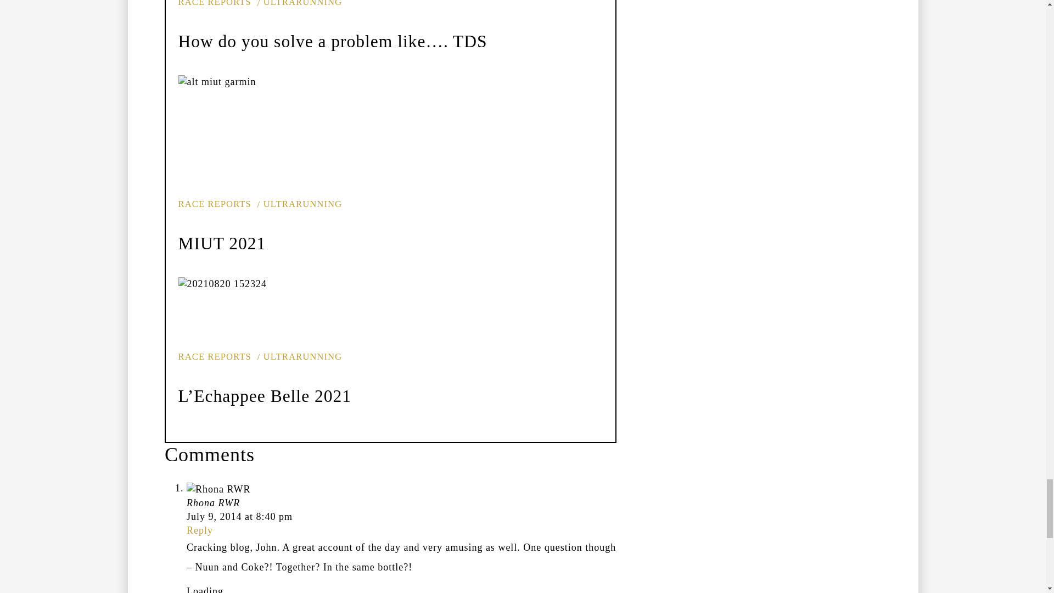  Describe the element at coordinates (213, 503) in the screenshot. I see `Rhona RWR` at that location.